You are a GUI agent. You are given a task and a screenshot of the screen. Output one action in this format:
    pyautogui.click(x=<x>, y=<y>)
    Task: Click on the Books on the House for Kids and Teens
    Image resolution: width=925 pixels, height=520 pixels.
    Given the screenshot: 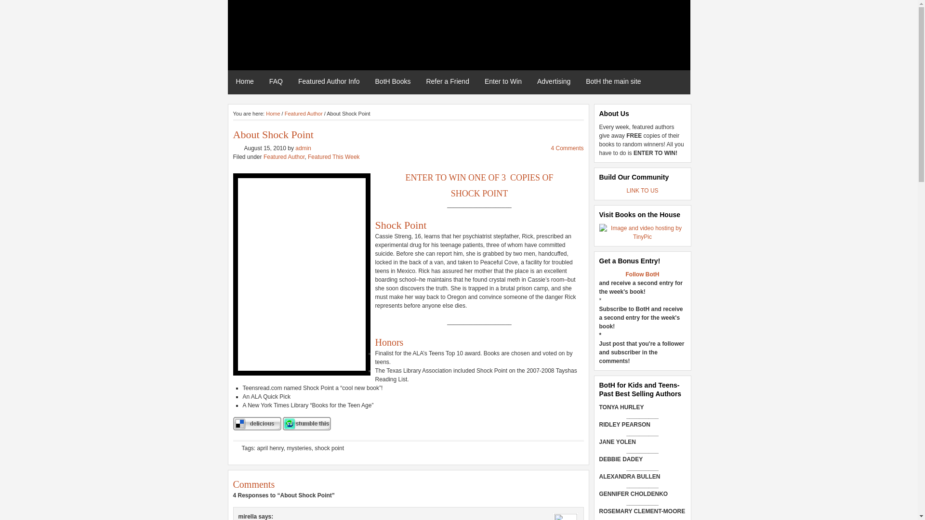 What is the action you would take?
    pyautogui.click(x=338, y=18)
    